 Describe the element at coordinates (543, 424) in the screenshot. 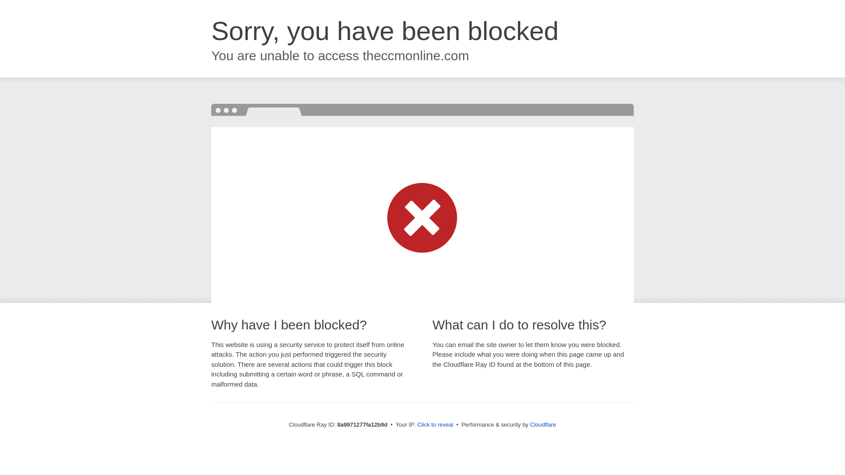

I see `Cloudflare` at that location.